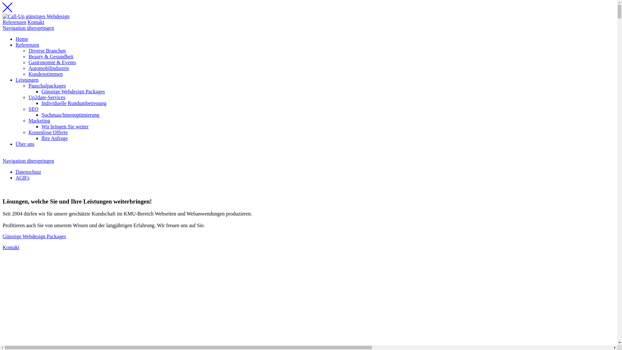 The image size is (622, 350). What do you see at coordinates (54, 138) in the screenshot?
I see `Ihre Anfrage` at bounding box center [54, 138].